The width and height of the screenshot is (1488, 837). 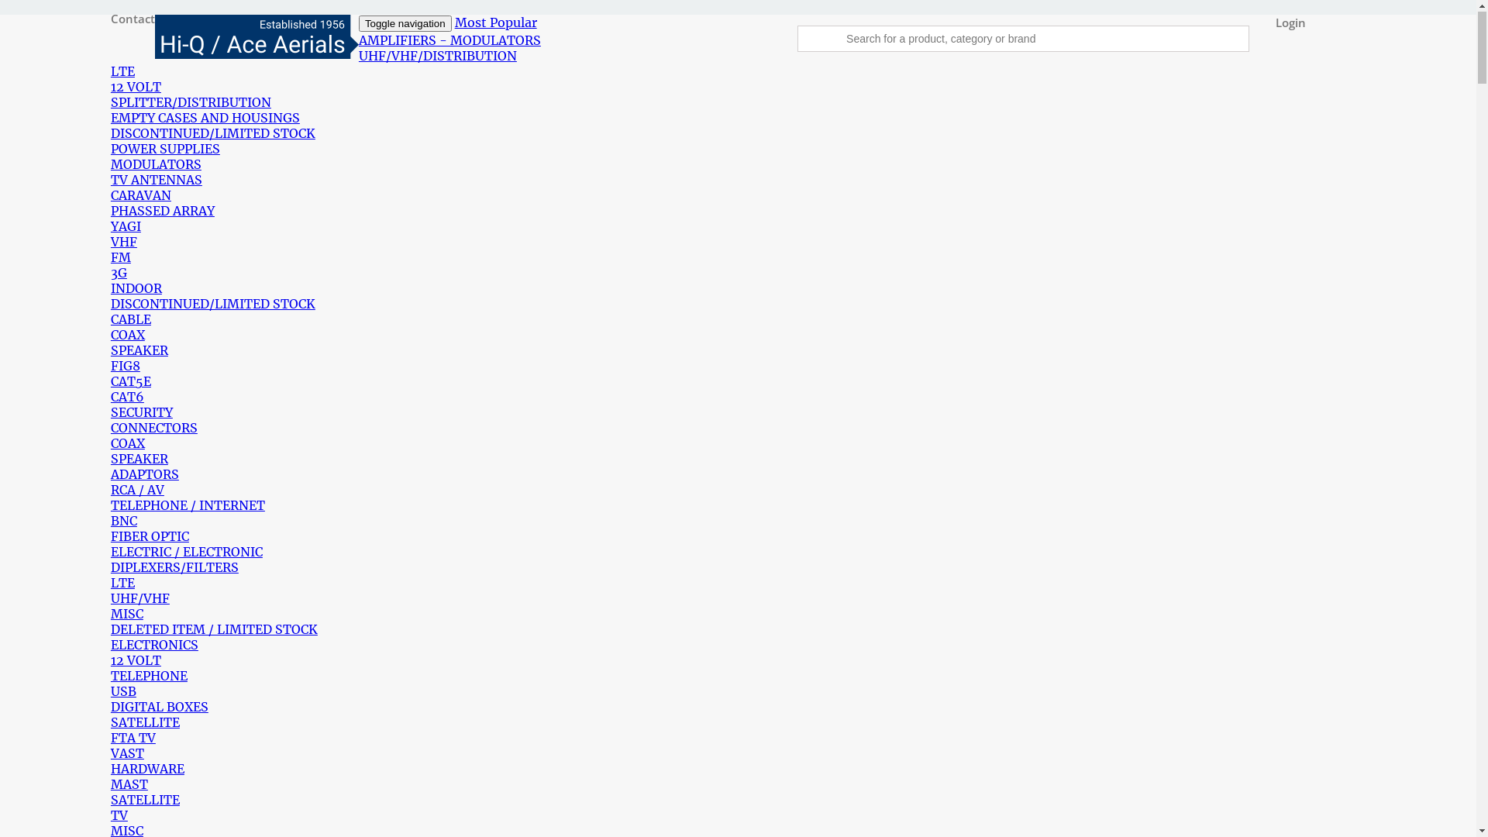 What do you see at coordinates (149, 676) in the screenshot?
I see `TELEPHONE` at bounding box center [149, 676].